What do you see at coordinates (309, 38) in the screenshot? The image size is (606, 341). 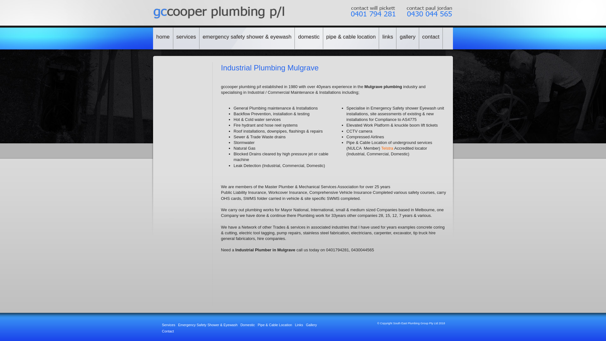 I see `domestic` at bounding box center [309, 38].